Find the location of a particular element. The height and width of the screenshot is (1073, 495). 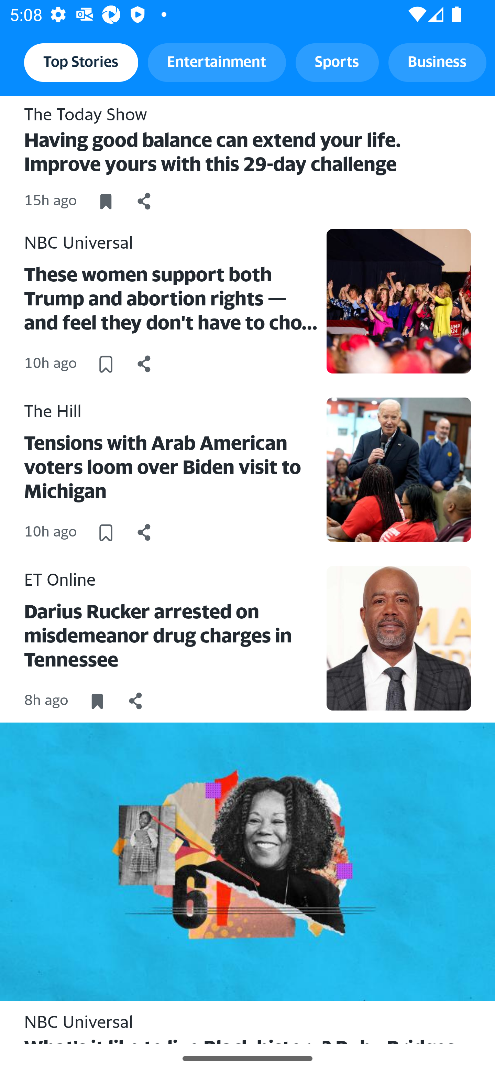

Share this news article is located at coordinates (144, 532).